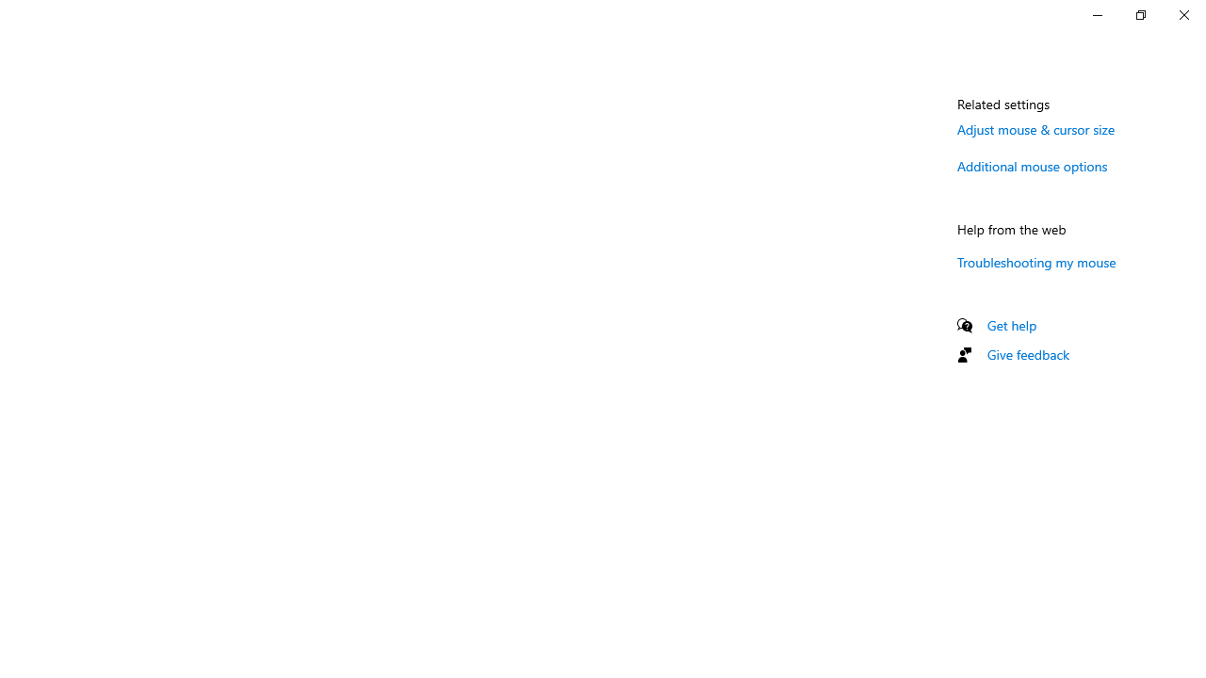 Image resolution: width=1206 pixels, height=678 pixels. I want to click on Minimize Settings, so click(1097, 15).